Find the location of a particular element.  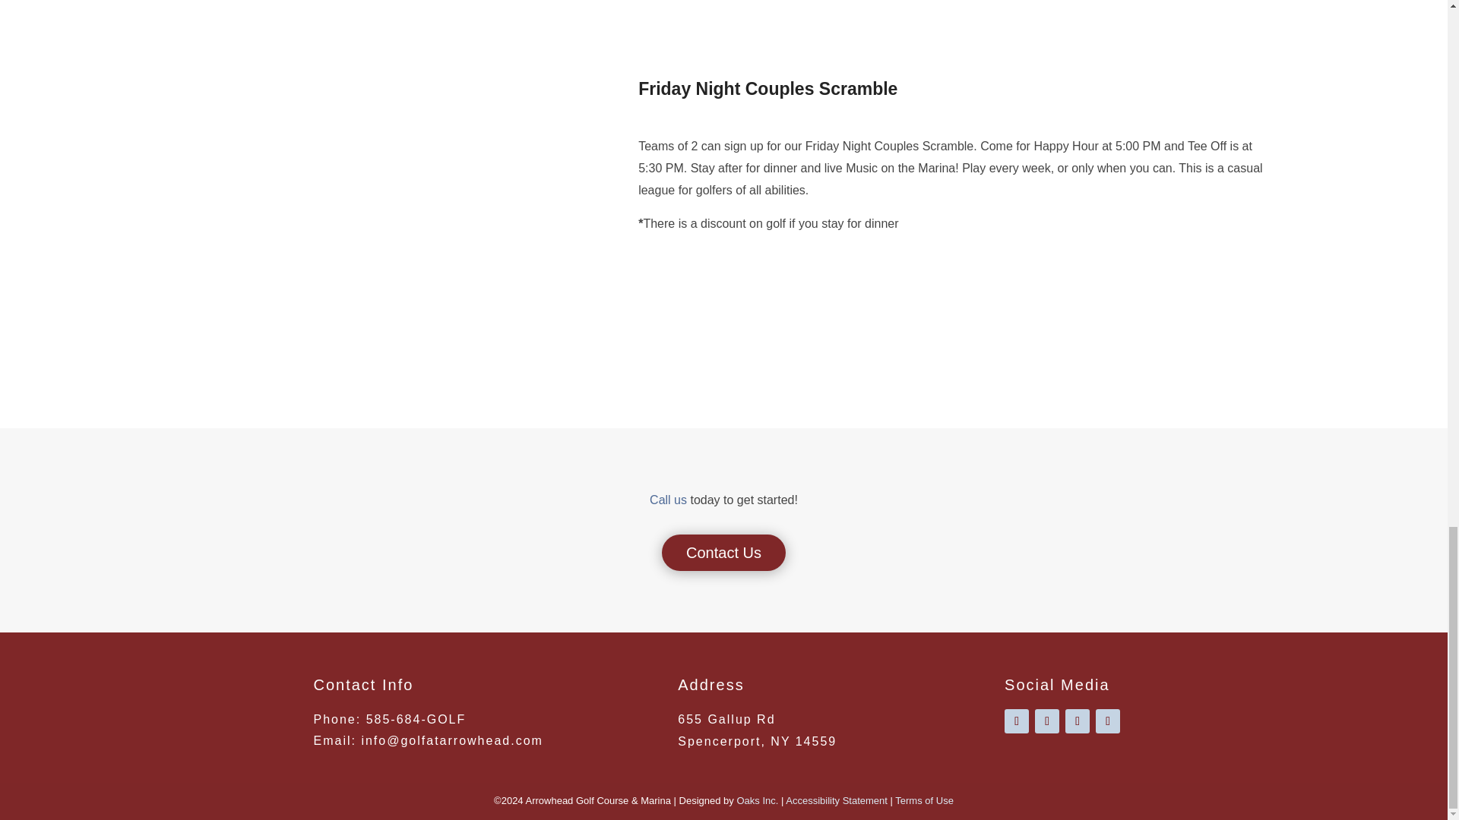

Terms of Use is located at coordinates (924, 800).